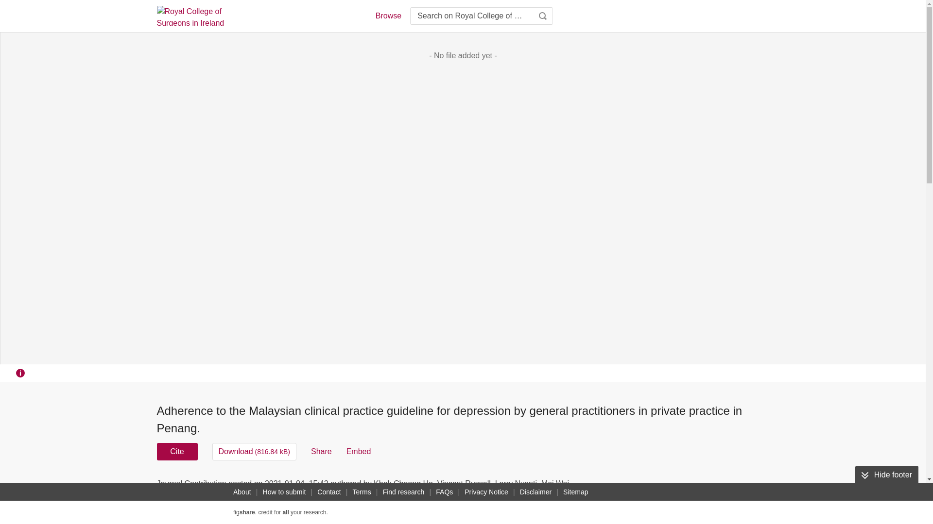 The image size is (933, 524). I want to click on Hide footer, so click(886, 475).